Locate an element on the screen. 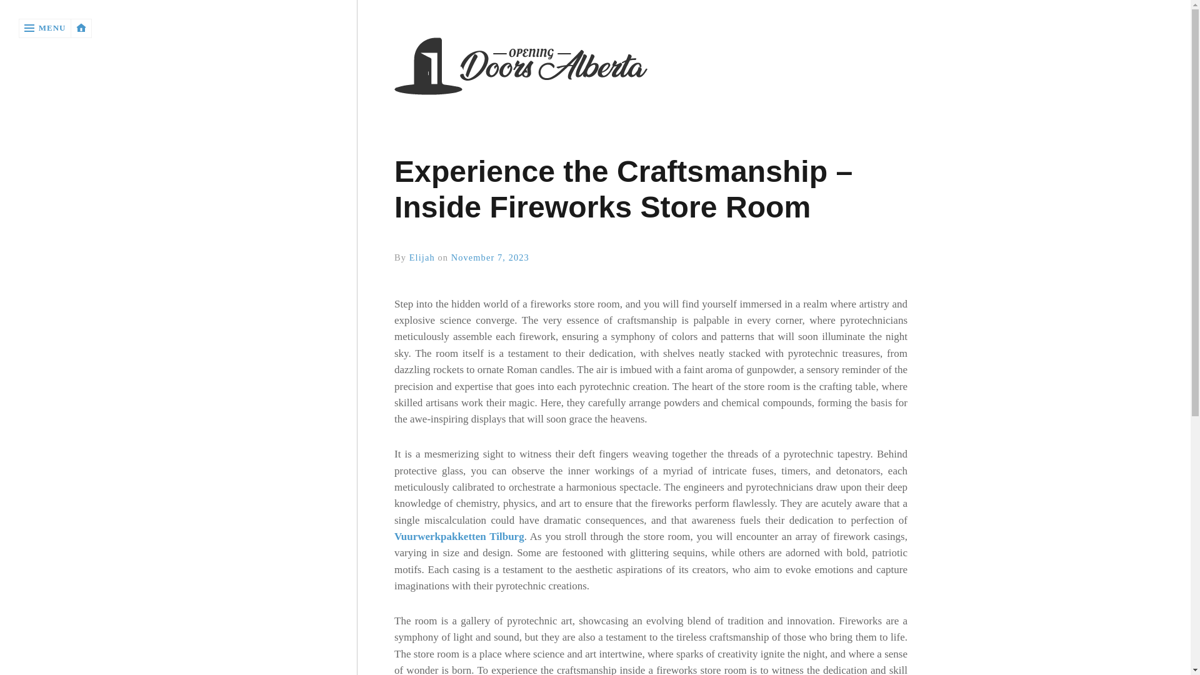 The width and height of the screenshot is (1200, 675). View all posts by Elijah is located at coordinates (421, 257).